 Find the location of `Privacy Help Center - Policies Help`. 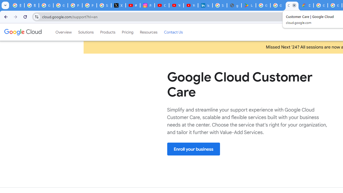

Privacy Help Center - Policies Help is located at coordinates (90, 5).